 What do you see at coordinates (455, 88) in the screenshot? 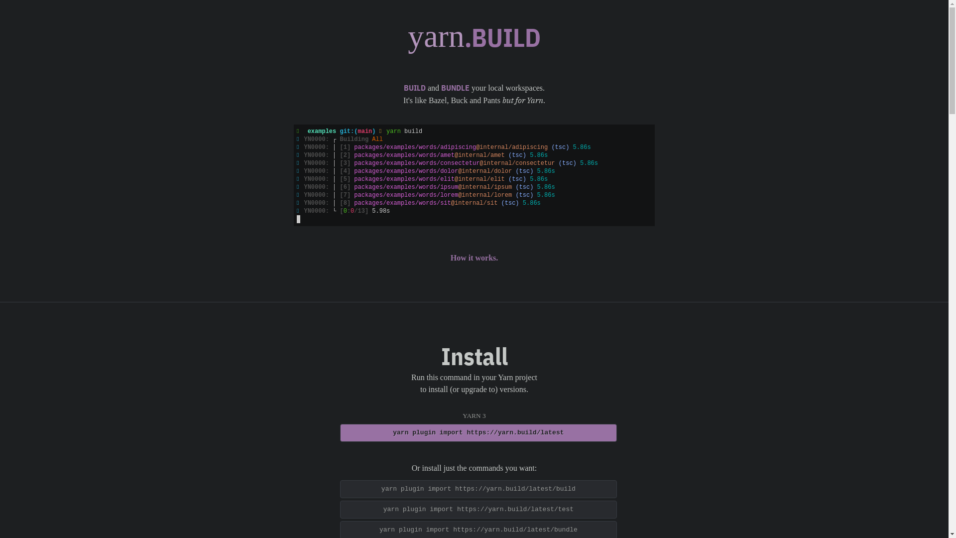
I see `BUNDLE` at bounding box center [455, 88].